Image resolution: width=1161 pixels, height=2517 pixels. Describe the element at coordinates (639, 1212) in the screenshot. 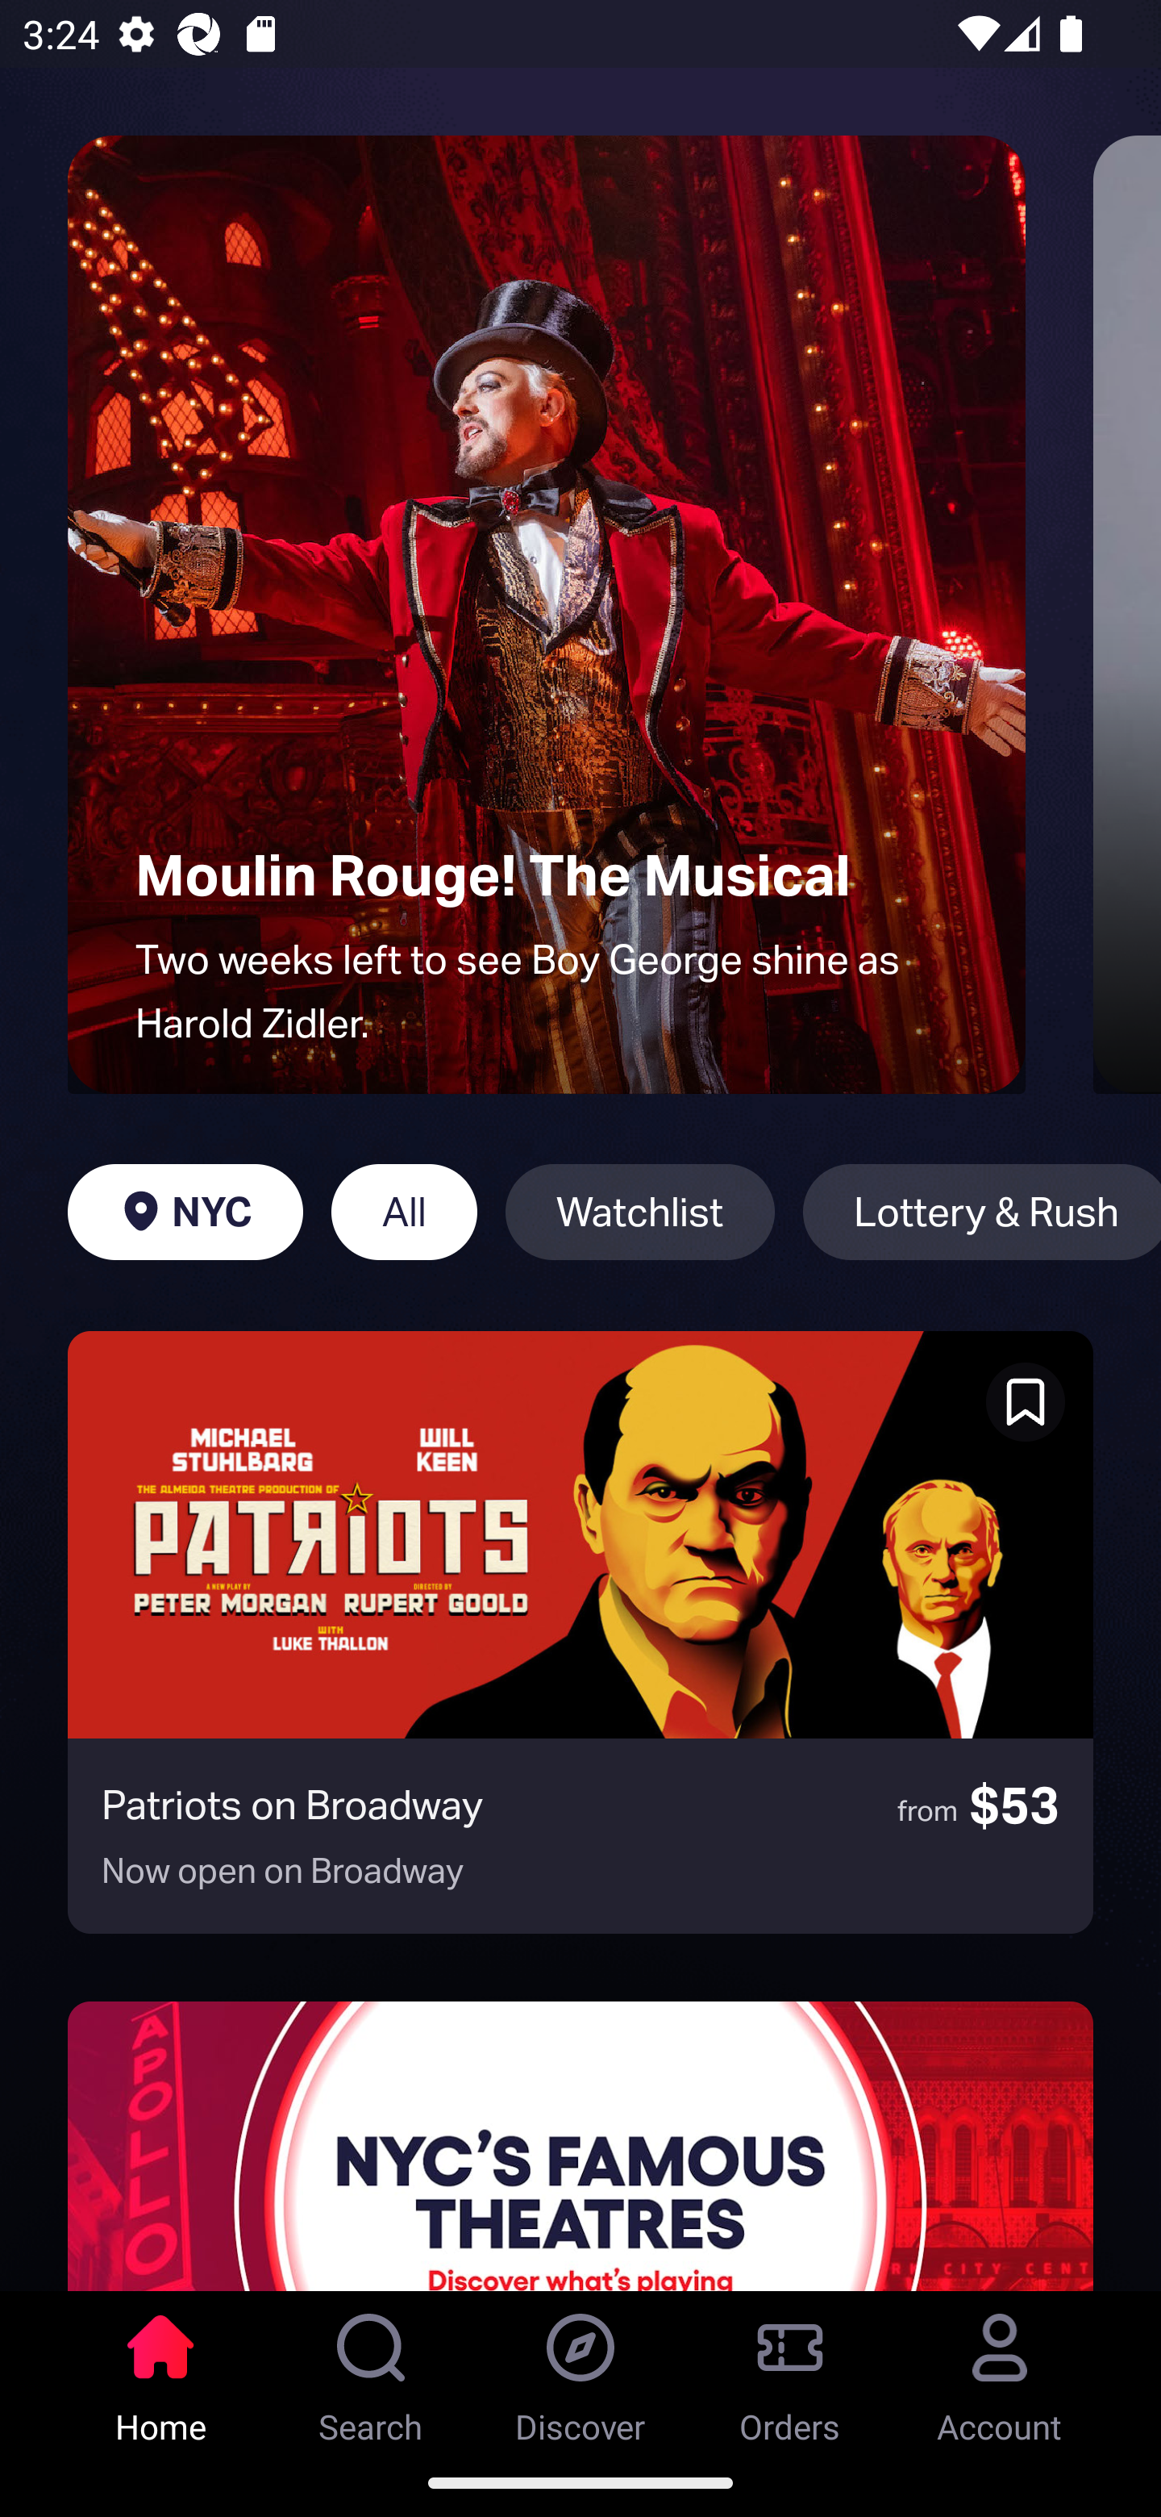

I see `Watchlist` at that location.